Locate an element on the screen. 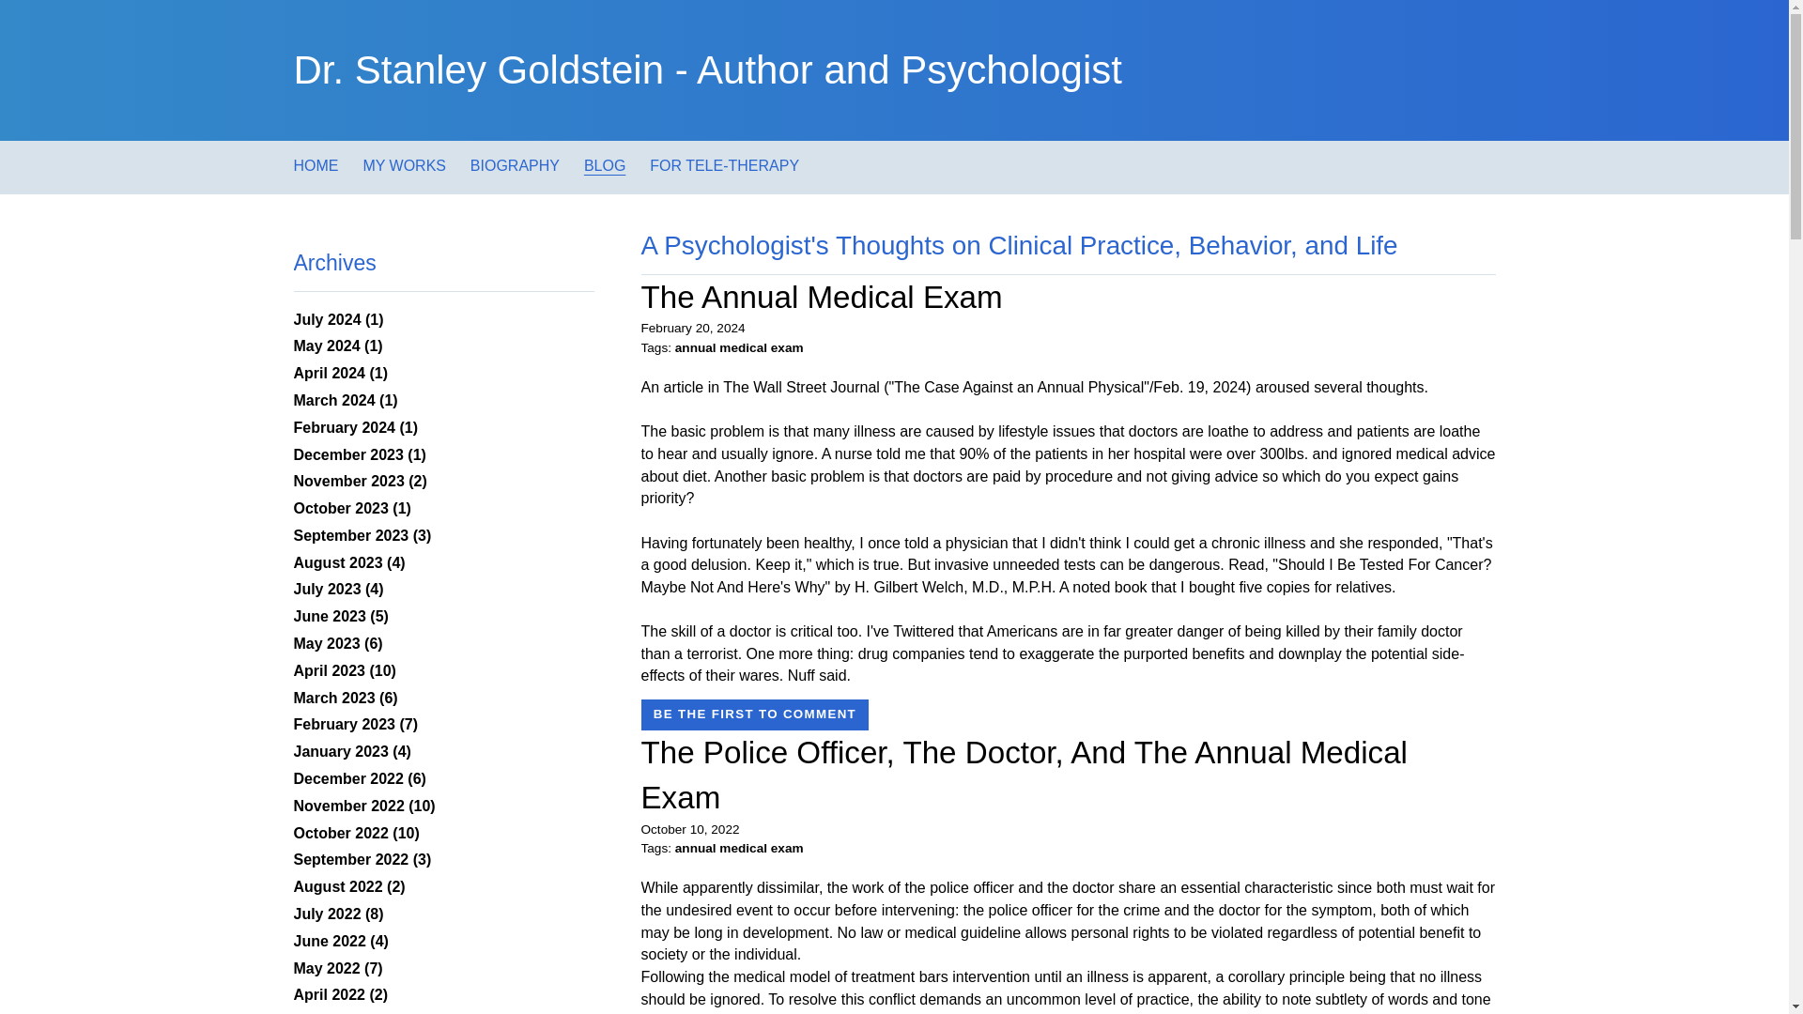 This screenshot has width=1803, height=1014. BIOGRAPHY is located at coordinates (515, 165).